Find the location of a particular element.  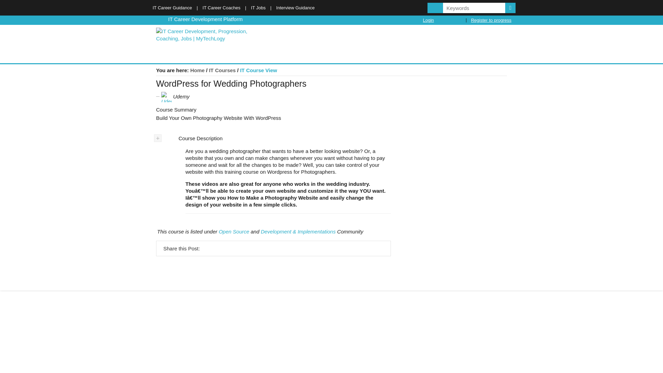

Register to progress is located at coordinates (491, 20).